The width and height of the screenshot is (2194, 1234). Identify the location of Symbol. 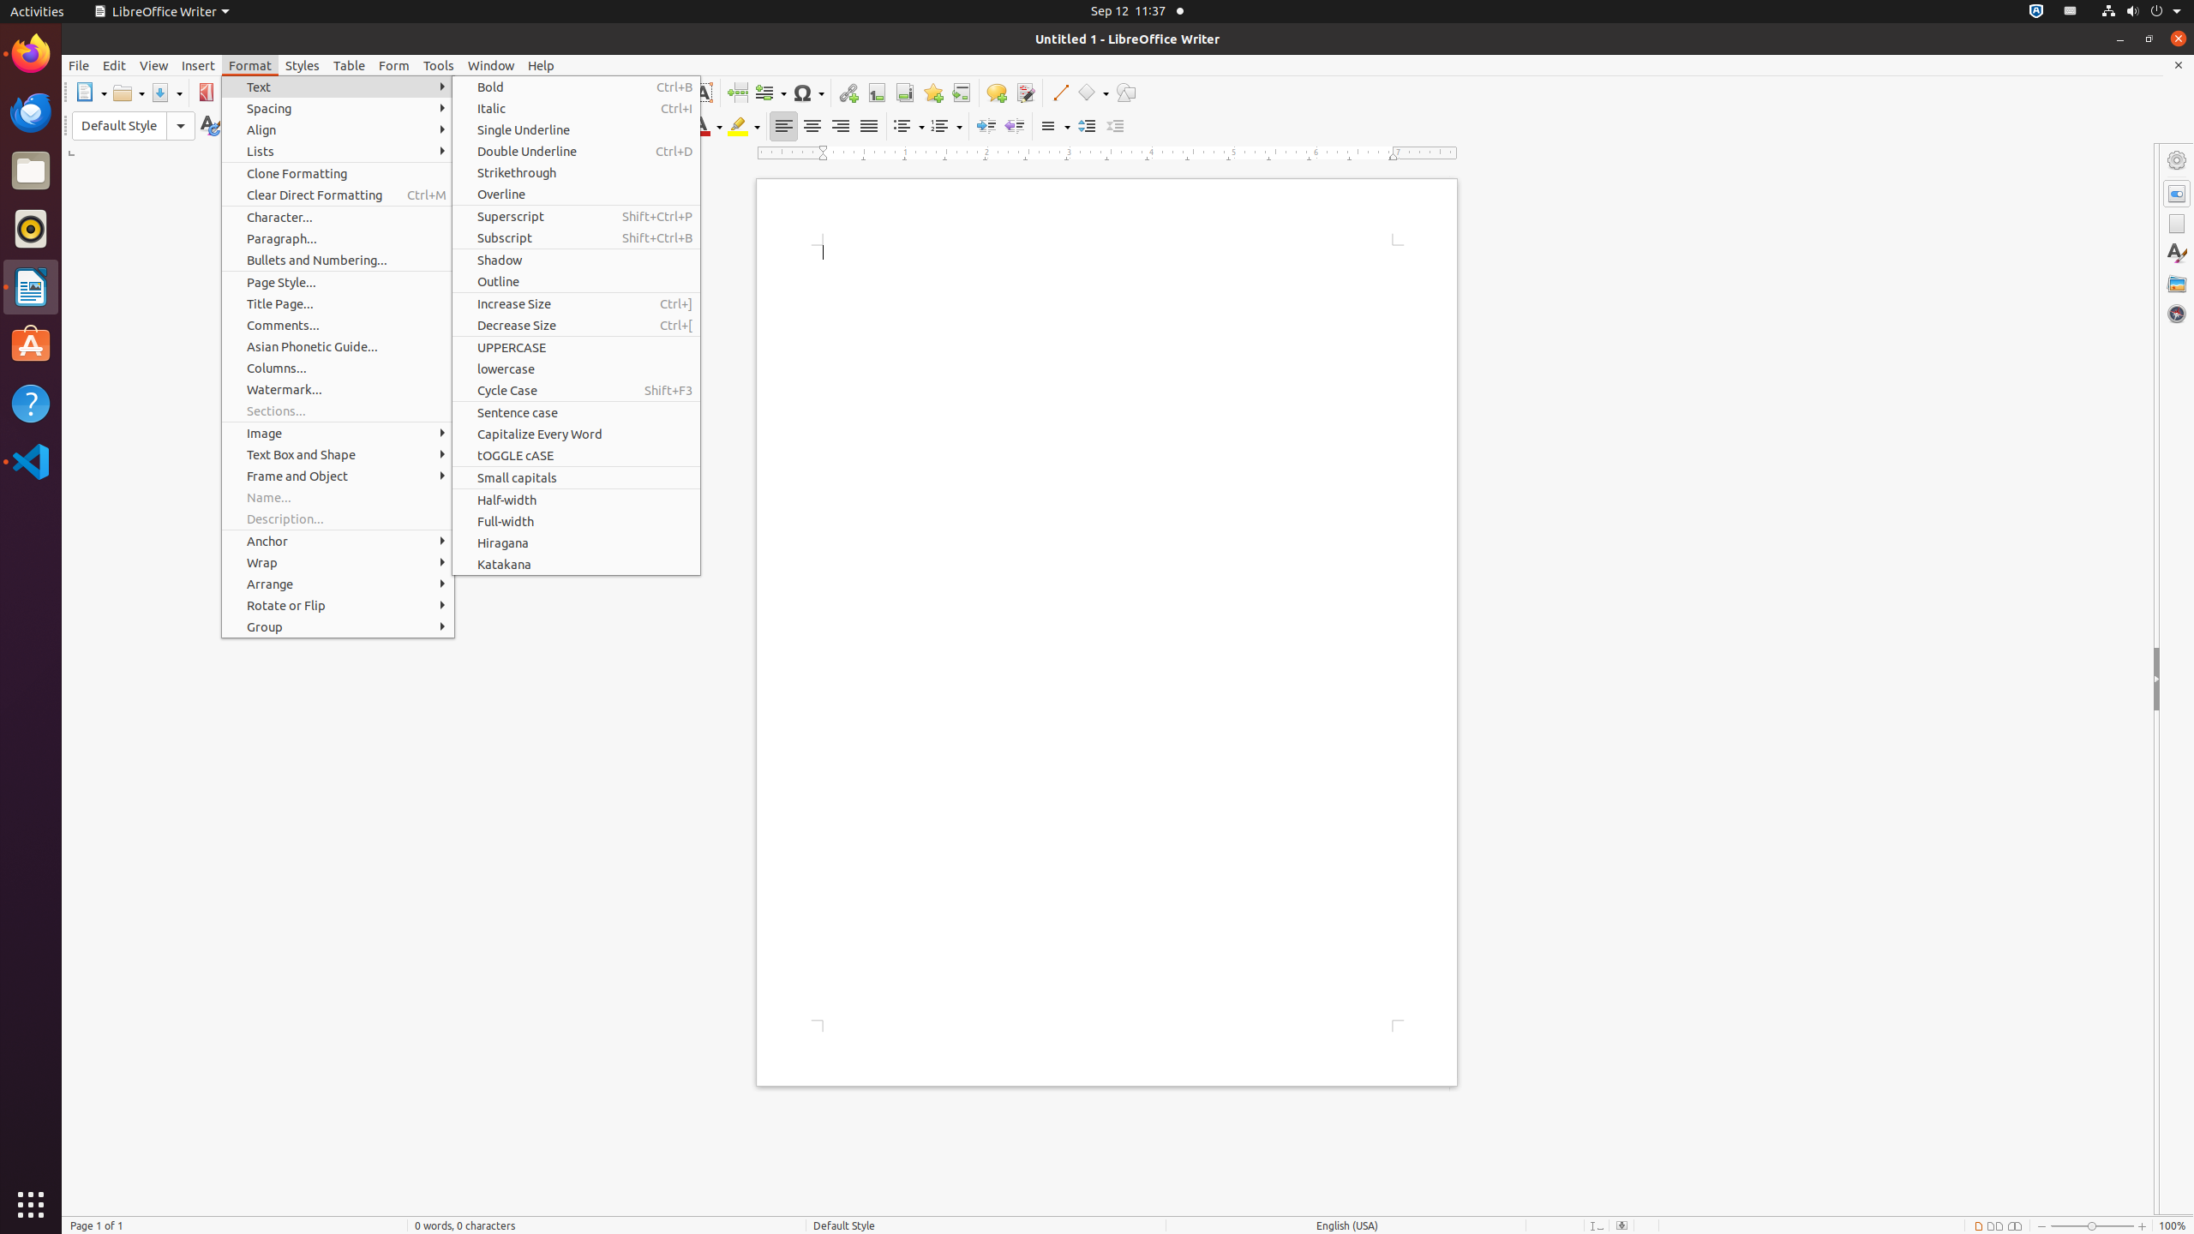
(808, 93).